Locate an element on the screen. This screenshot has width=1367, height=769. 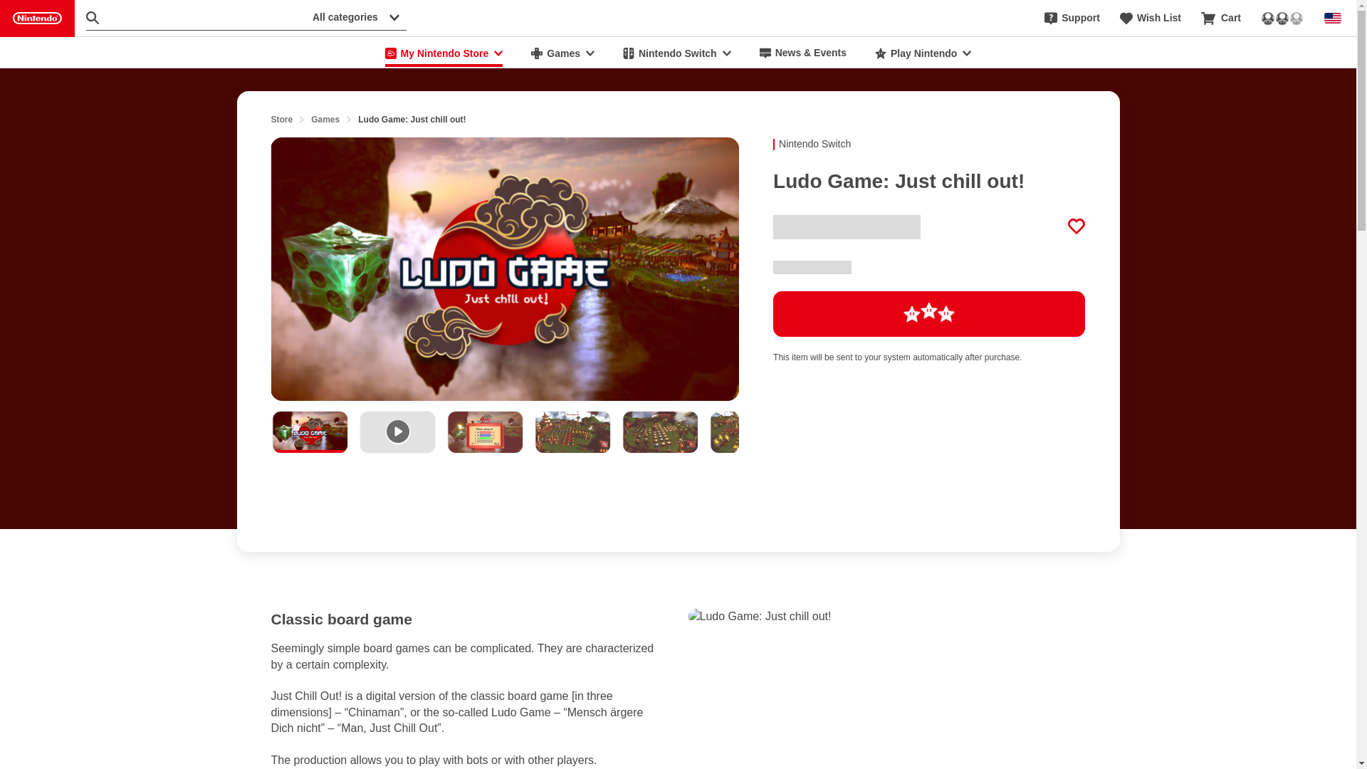
Loading is located at coordinates (929, 314).